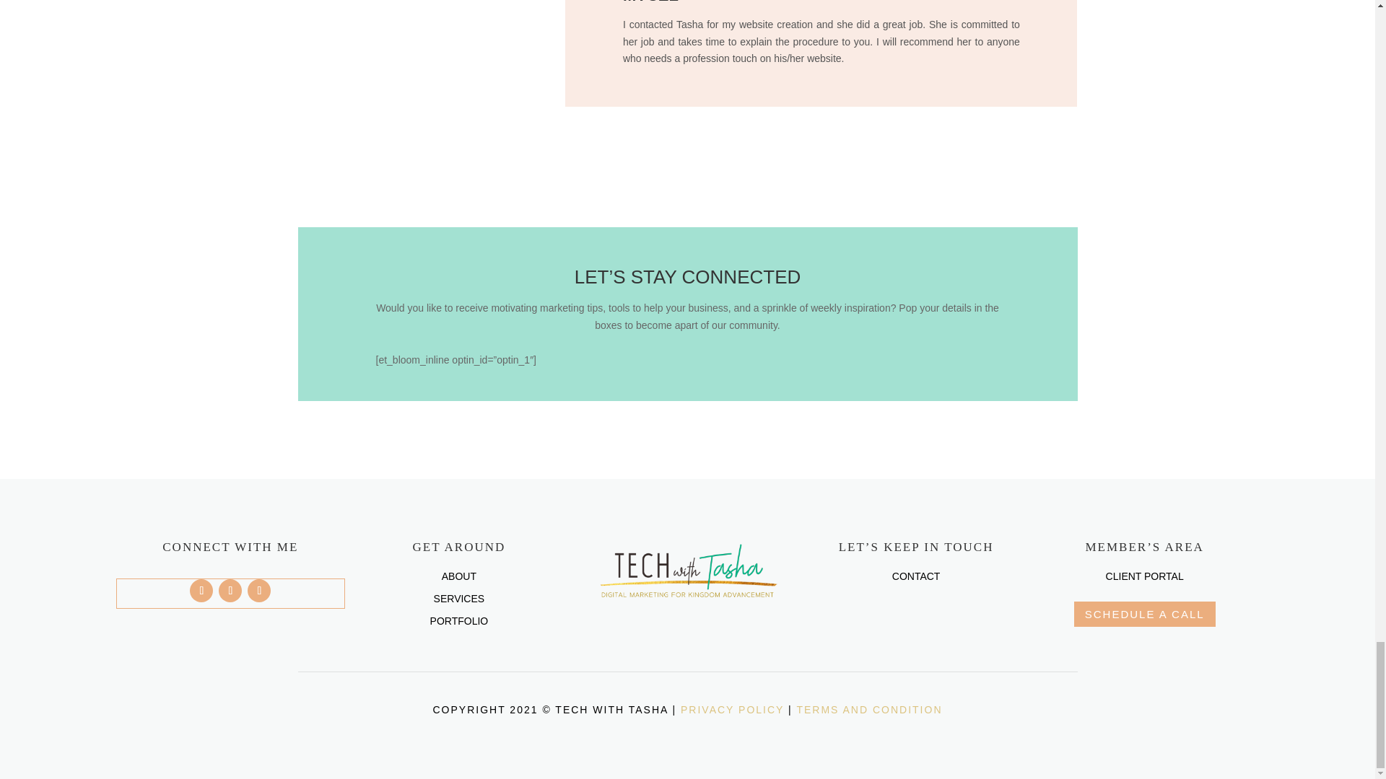  Describe the element at coordinates (230, 590) in the screenshot. I see `Follow on Twitter` at that location.